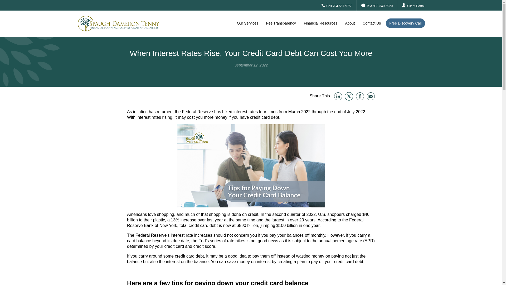 Image resolution: width=506 pixels, height=285 pixels. What do you see at coordinates (320, 23) in the screenshot?
I see `Financial Resources` at bounding box center [320, 23].